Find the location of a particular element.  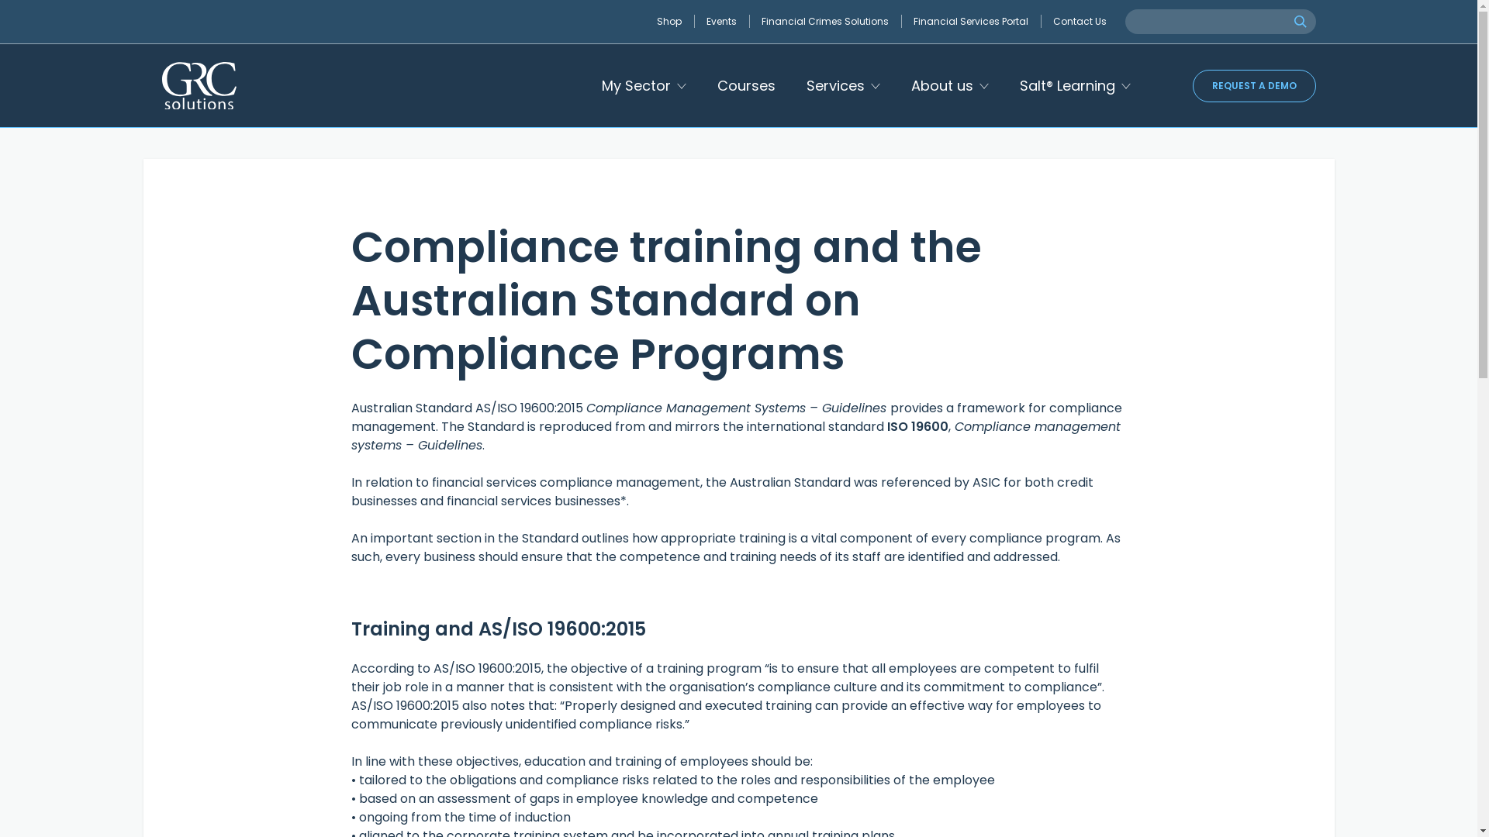

REQUEST A DEMO is located at coordinates (1255, 86).